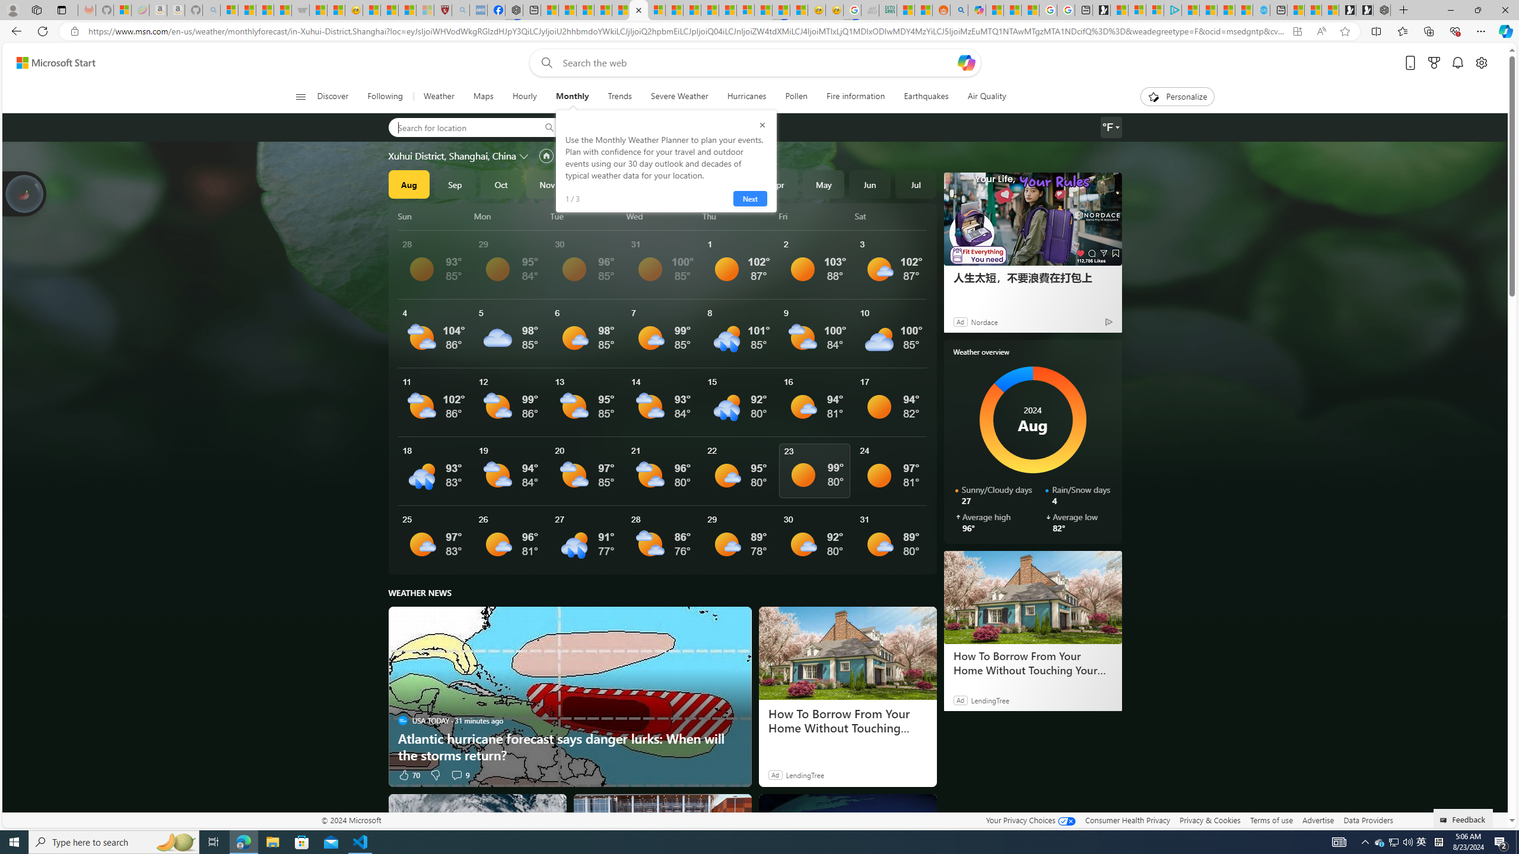 The height and width of the screenshot is (854, 1519). Describe the element at coordinates (1368, 820) in the screenshot. I see `Data Providers` at that location.